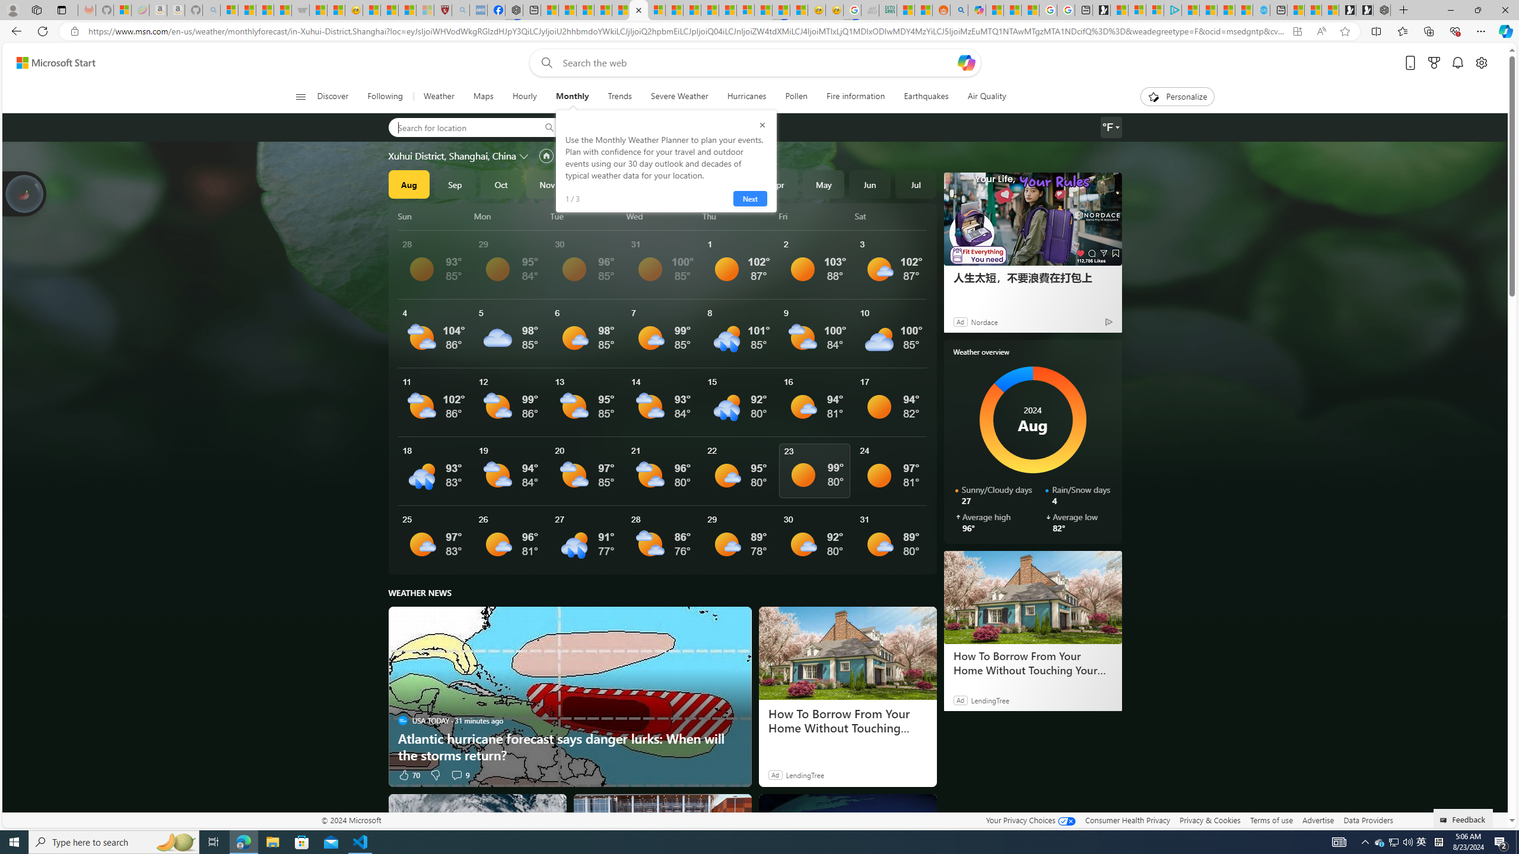 The height and width of the screenshot is (854, 1519). Describe the element at coordinates (1368, 820) in the screenshot. I see `Data Providers` at that location.